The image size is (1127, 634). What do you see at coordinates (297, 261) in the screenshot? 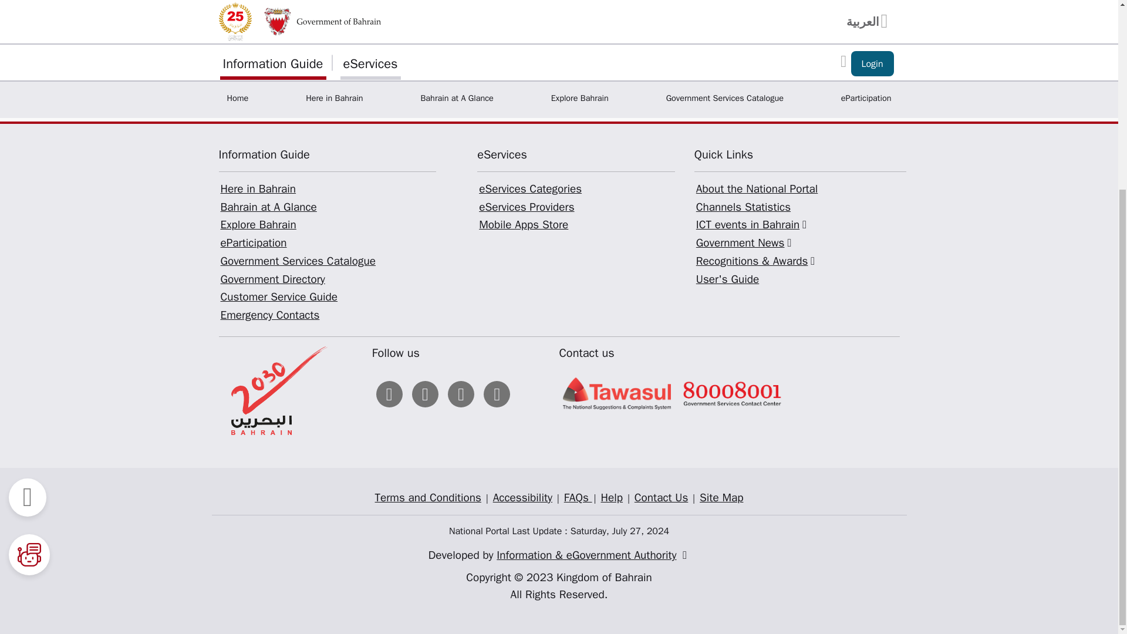
I see `Government Services Catalogue` at bounding box center [297, 261].